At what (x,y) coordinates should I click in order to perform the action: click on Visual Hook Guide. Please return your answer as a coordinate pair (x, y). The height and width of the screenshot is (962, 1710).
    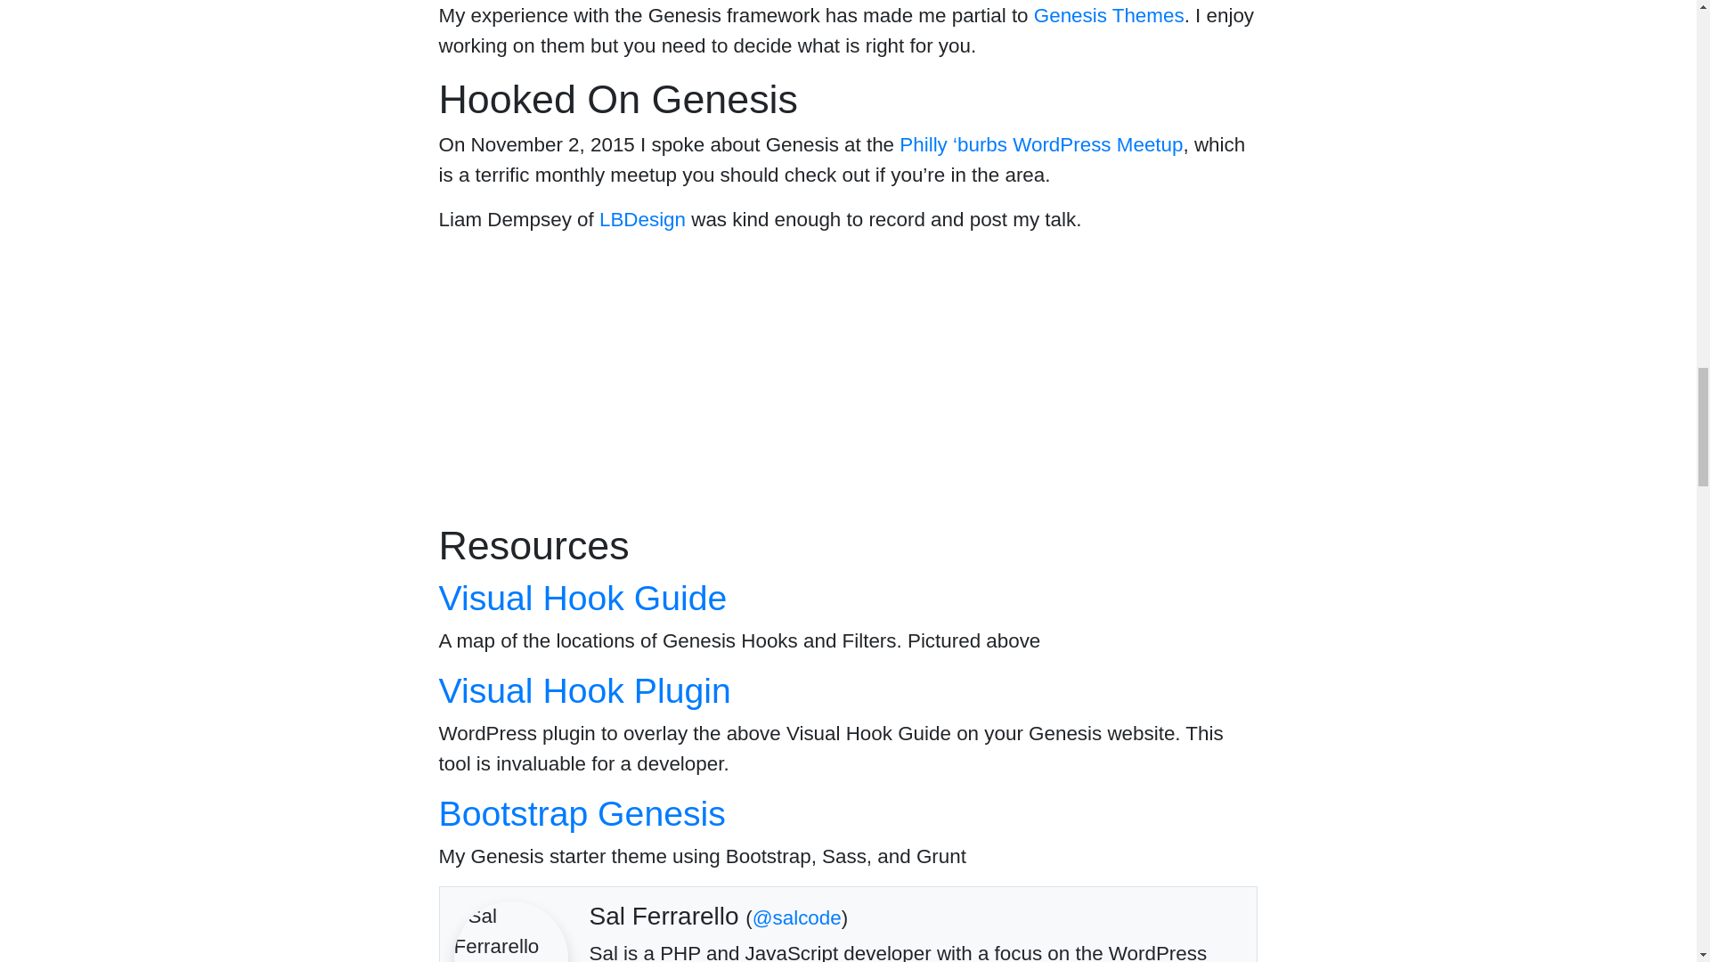
    Looking at the image, I should click on (582, 599).